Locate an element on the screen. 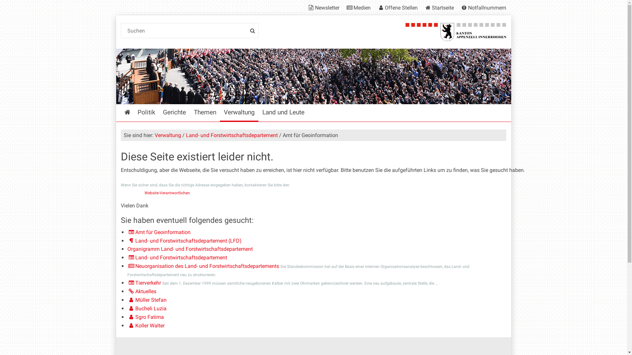 The height and width of the screenshot is (355, 632). Offene Stellen is located at coordinates (397, 8).